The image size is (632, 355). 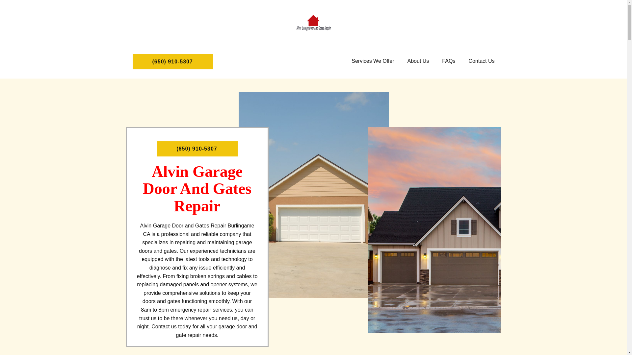 What do you see at coordinates (373, 61) in the screenshot?
I see `Services We Offer` at bounding box center [373, 61].